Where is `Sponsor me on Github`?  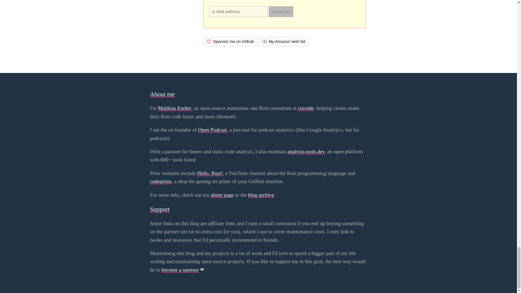 Sponsor me on Github is located at coordinates (230, 41).